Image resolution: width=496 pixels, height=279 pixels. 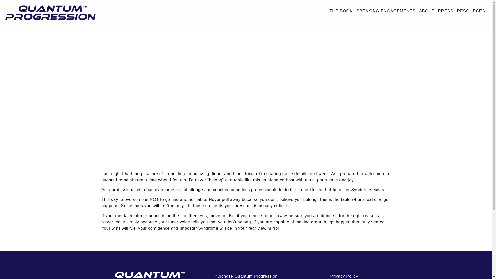 I want to click on ABOUT, so click(x=427, y=11).